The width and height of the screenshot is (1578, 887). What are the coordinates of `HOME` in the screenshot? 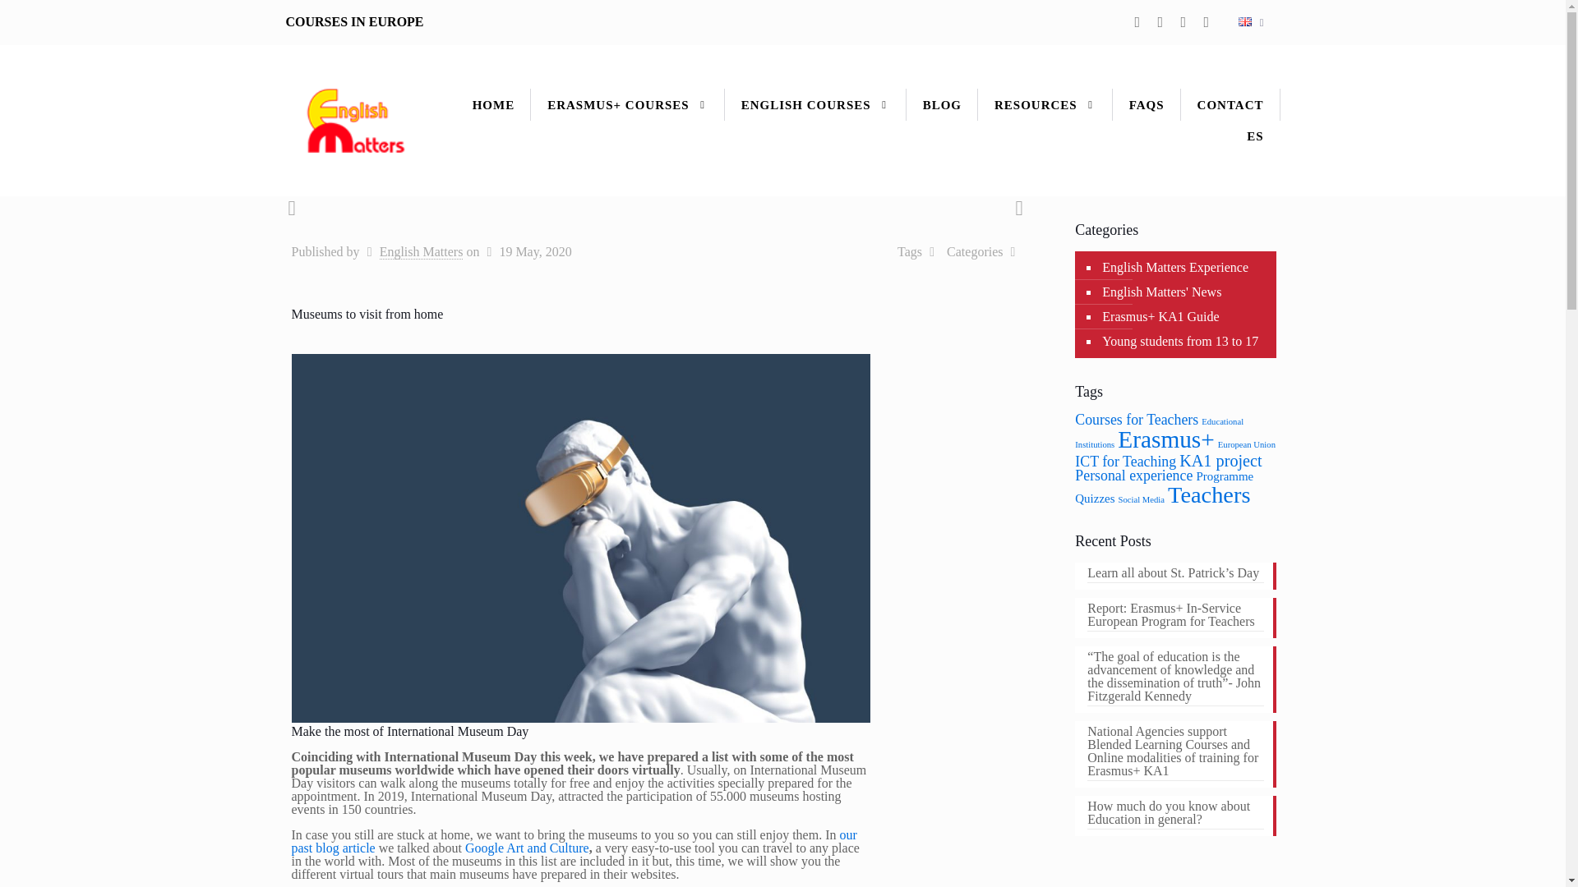 It's located at (493, 104).